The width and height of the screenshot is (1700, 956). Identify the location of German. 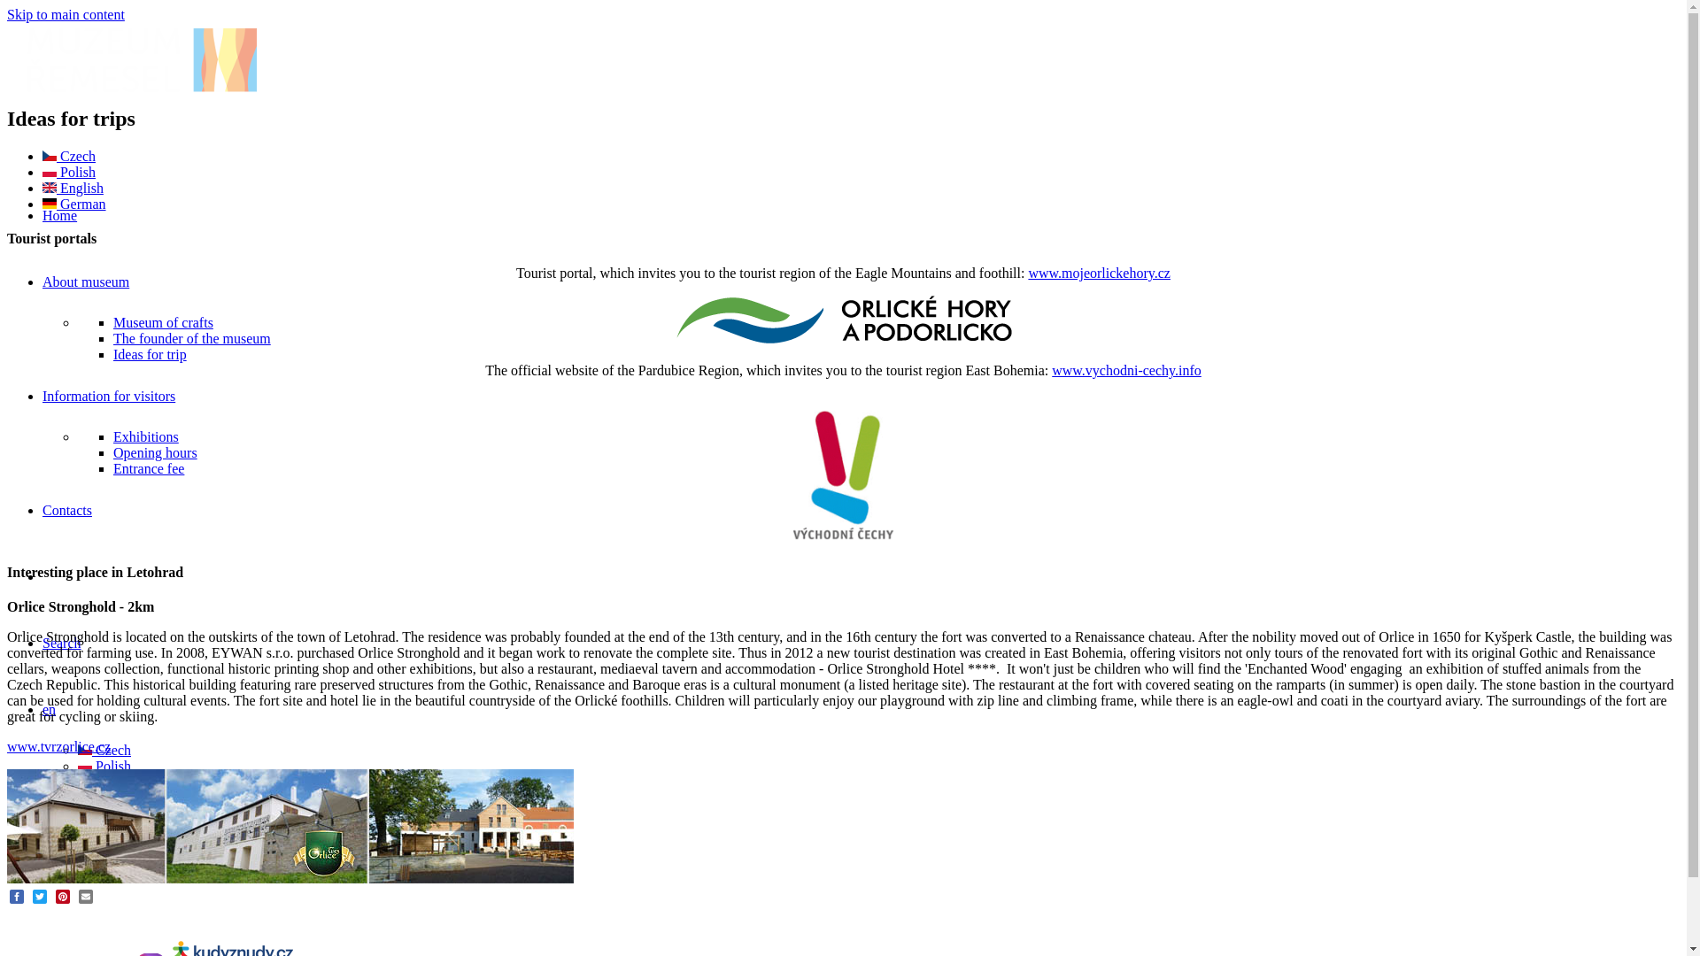
(85, 798).